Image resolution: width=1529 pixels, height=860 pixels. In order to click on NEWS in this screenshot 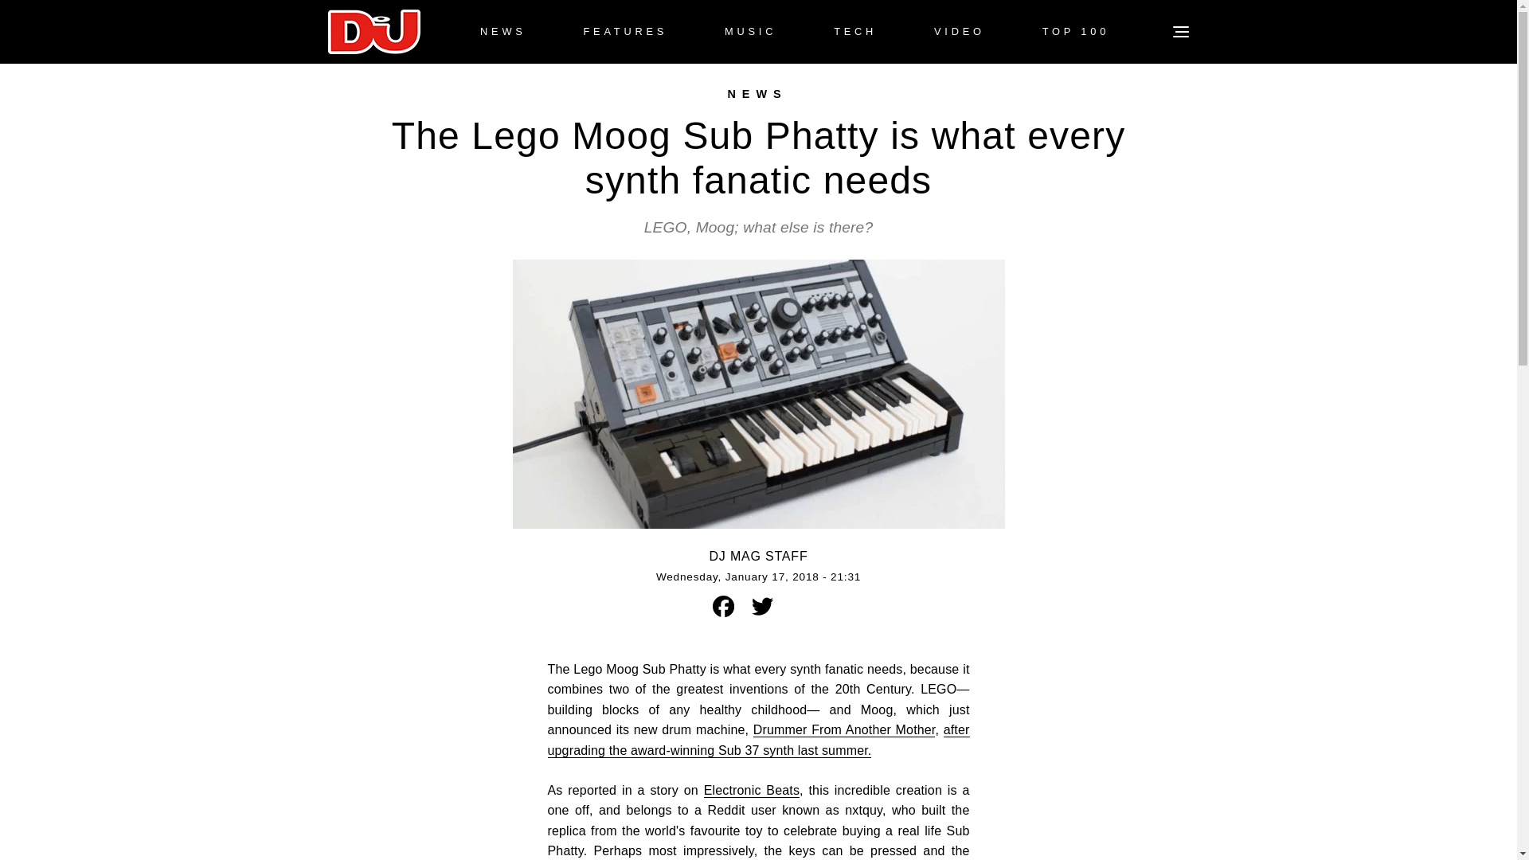, I will do `click(502, 32)`.